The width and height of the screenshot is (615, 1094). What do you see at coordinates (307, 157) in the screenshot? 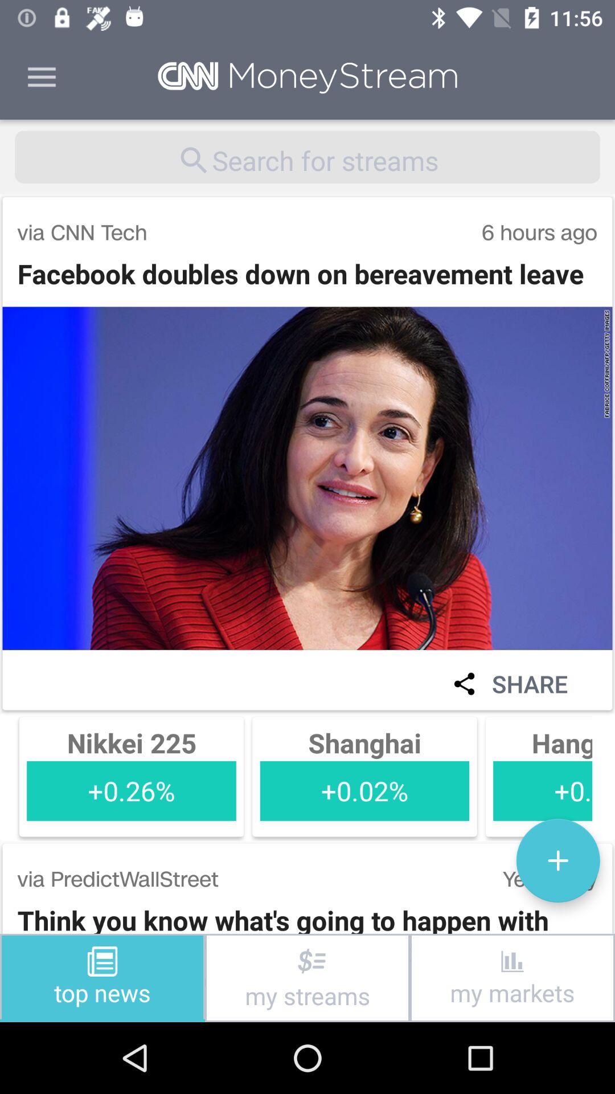
I see `serch` at bounding box center [307, 157].